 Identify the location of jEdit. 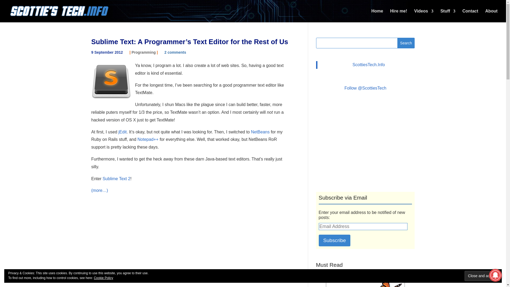
(122, 132).